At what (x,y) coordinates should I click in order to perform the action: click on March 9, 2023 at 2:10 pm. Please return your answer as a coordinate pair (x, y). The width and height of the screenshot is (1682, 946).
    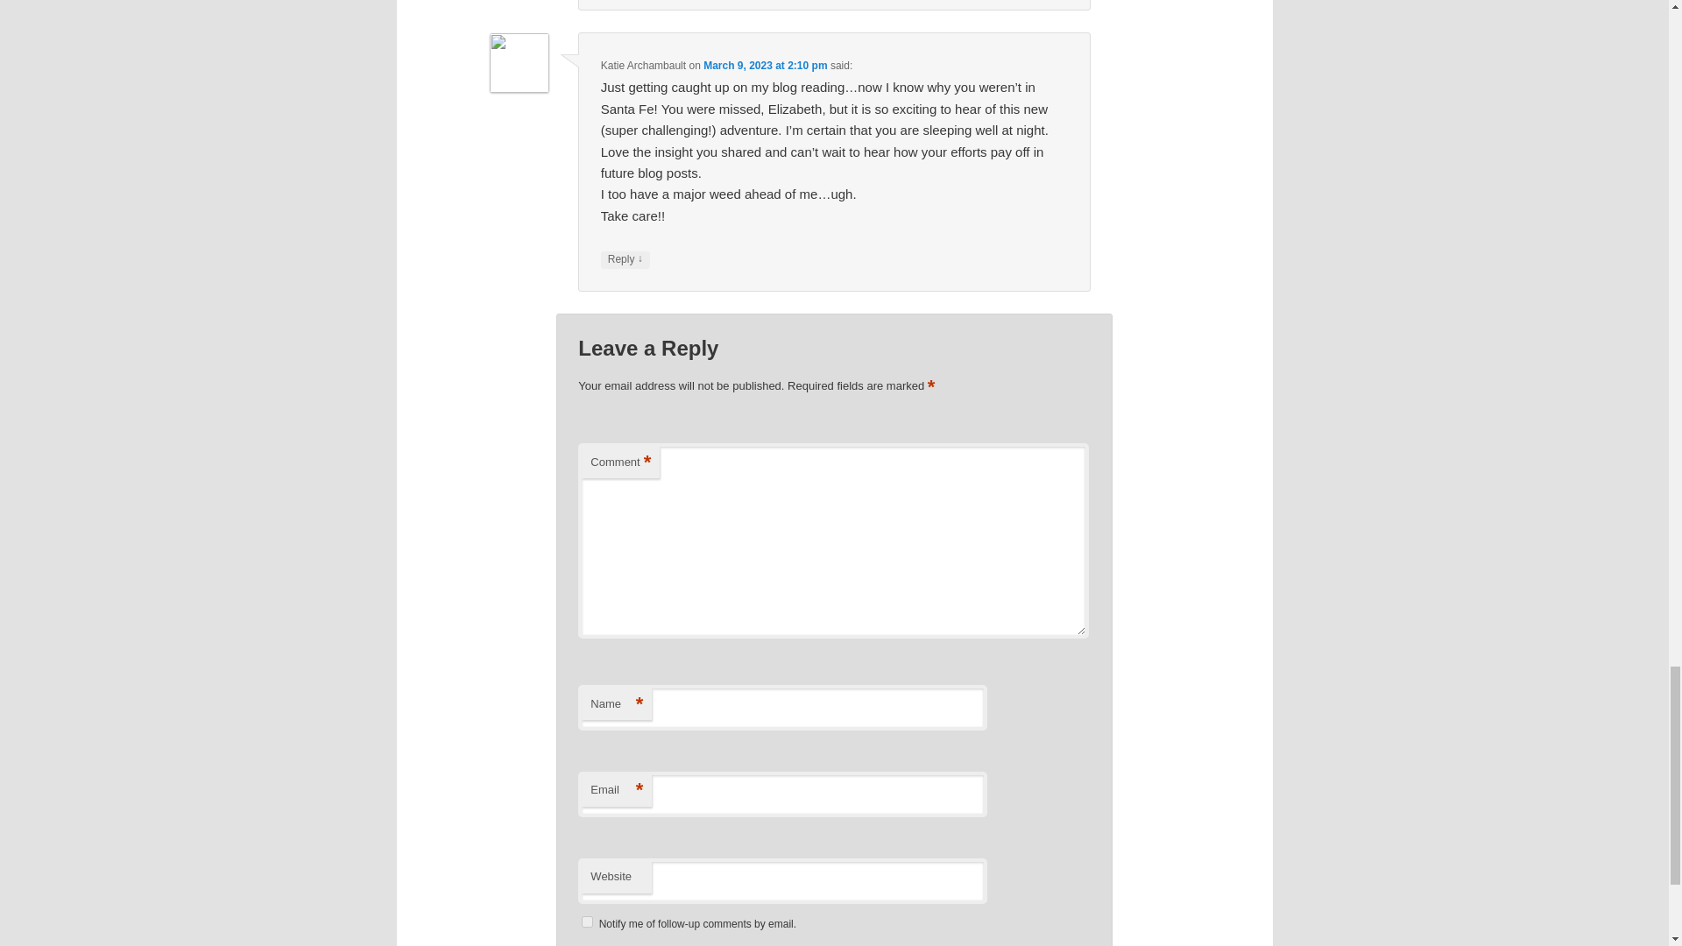
    Looking at the image, I should click on (765, 66).